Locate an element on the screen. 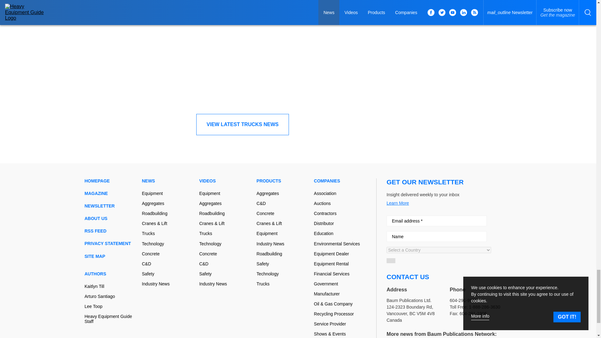 The width and height of the screenshot is (601, 338). HOMEPAGE is located at coordinates (111, 181).